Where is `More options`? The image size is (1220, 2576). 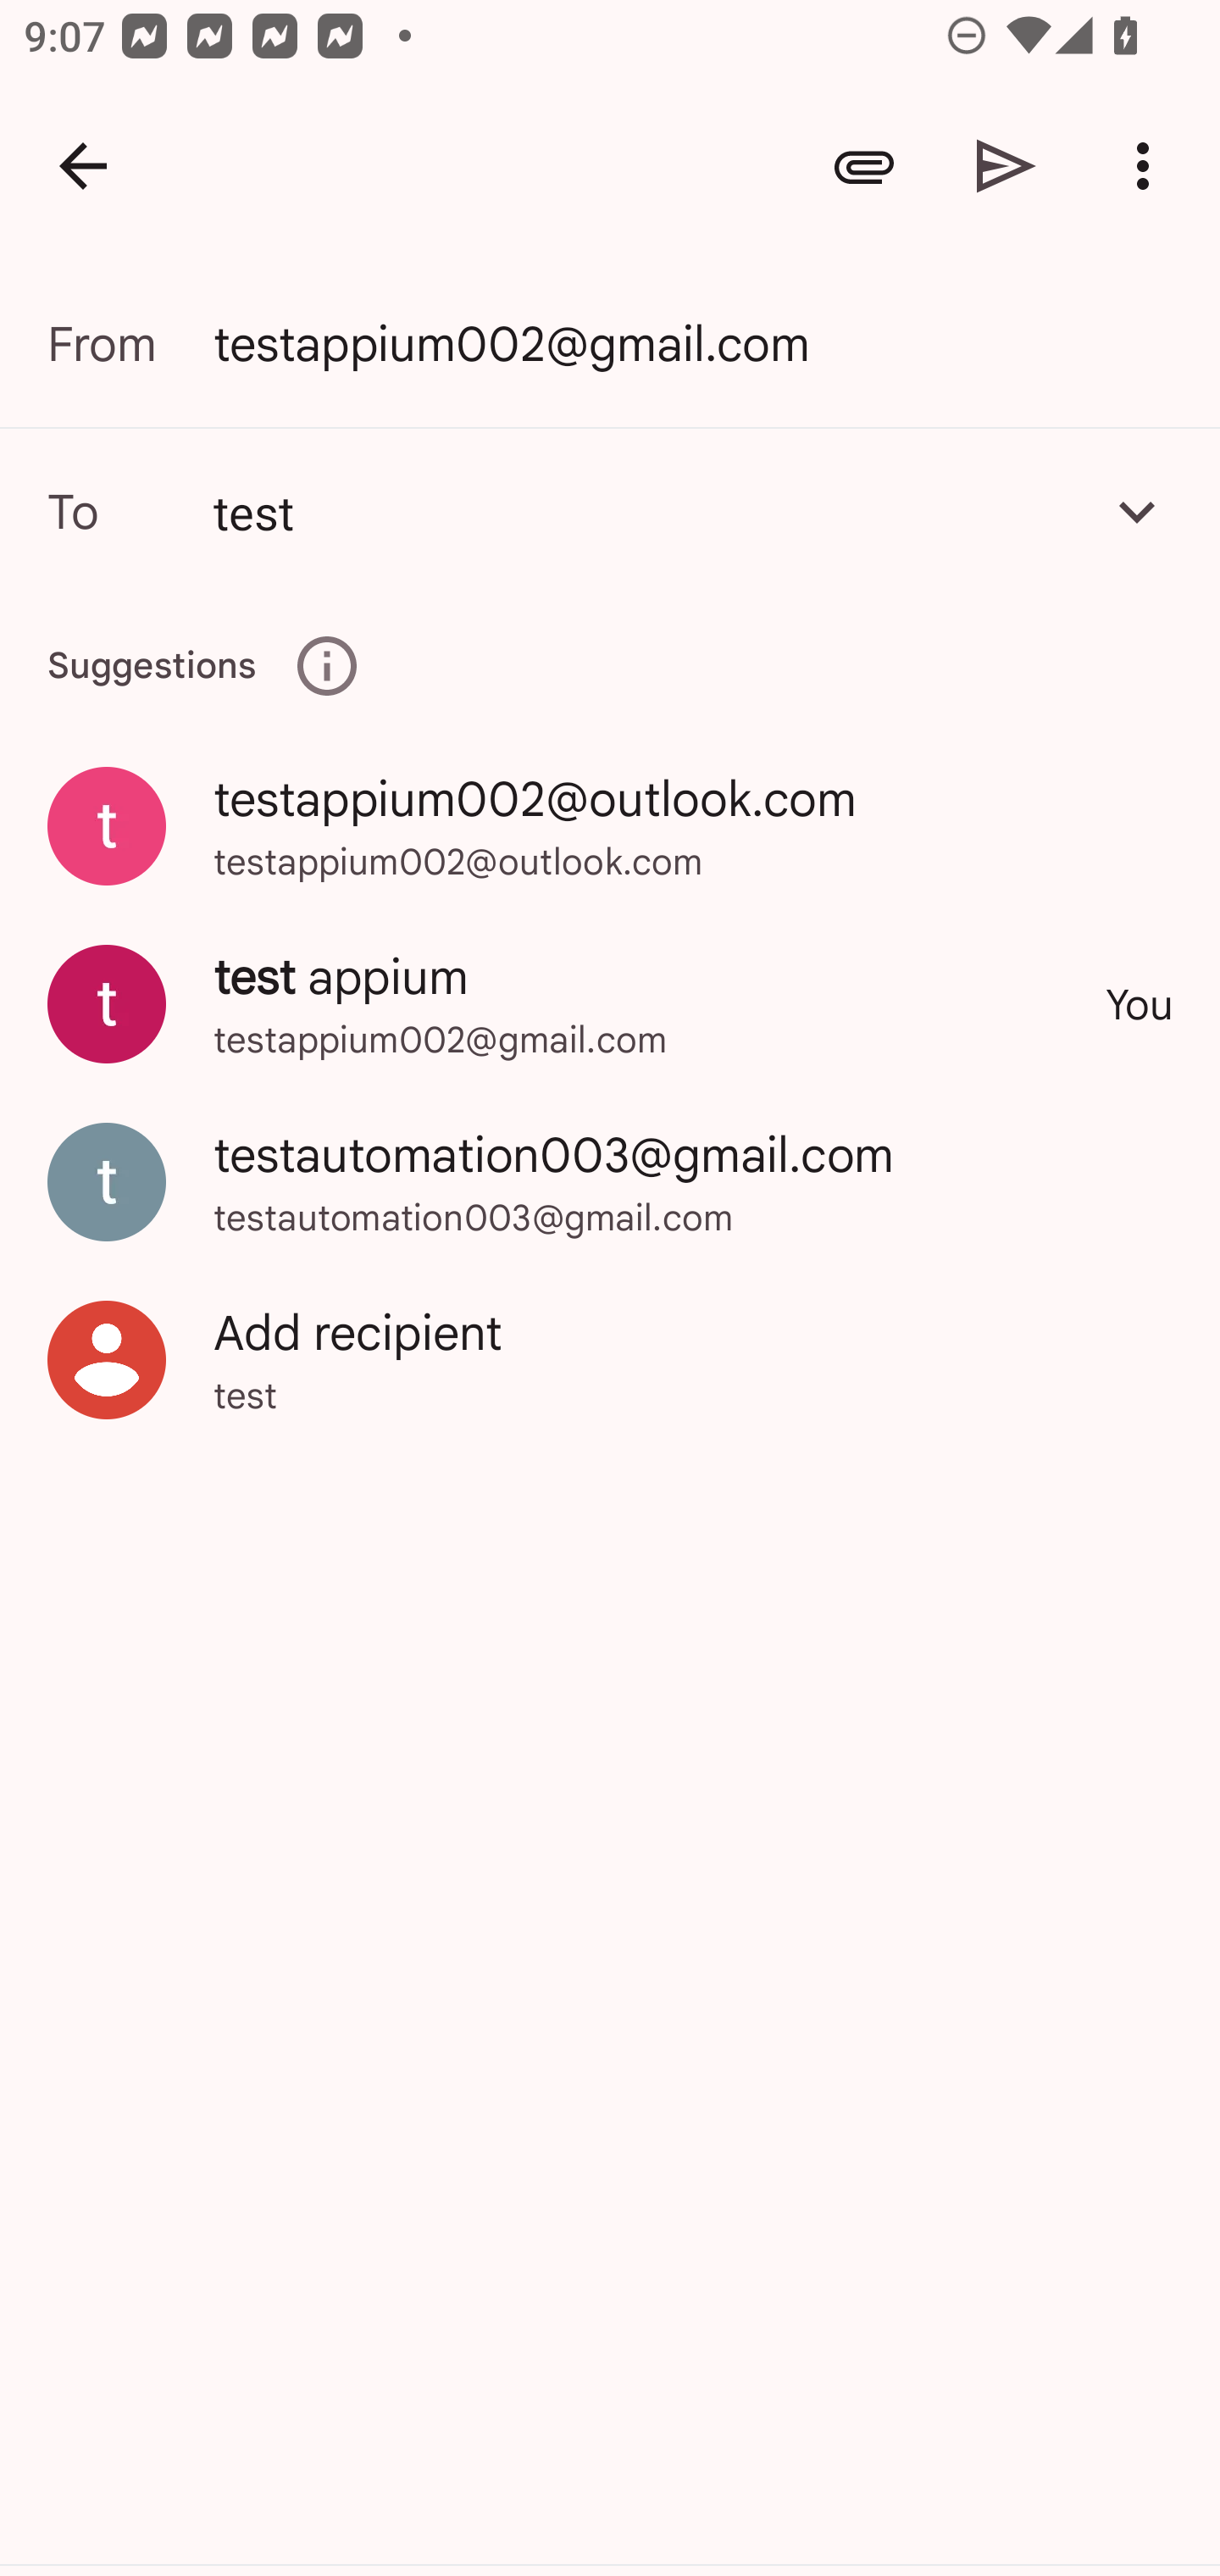 More options is located at coordinates (1149, 166).